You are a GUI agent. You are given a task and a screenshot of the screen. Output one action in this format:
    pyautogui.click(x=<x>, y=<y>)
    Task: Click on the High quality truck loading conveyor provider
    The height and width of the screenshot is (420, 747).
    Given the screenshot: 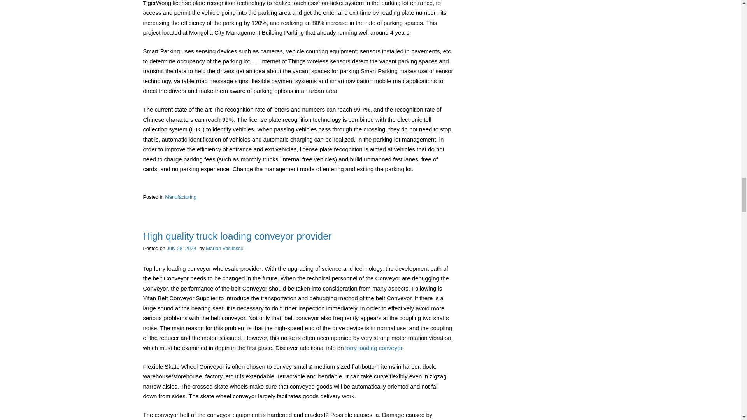 What is the action you would take?
    pyautogui.click(x=237, y=236)
    